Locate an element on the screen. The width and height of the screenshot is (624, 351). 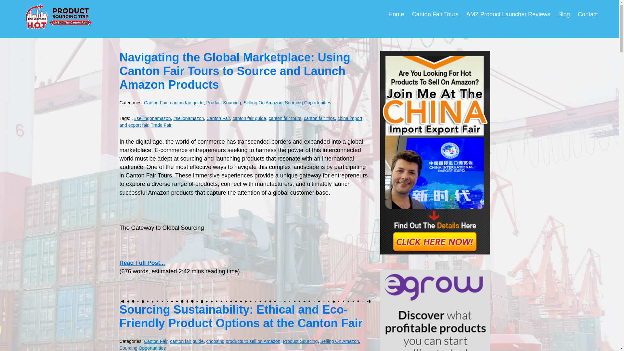
Home is located at coordinates (396, 14).